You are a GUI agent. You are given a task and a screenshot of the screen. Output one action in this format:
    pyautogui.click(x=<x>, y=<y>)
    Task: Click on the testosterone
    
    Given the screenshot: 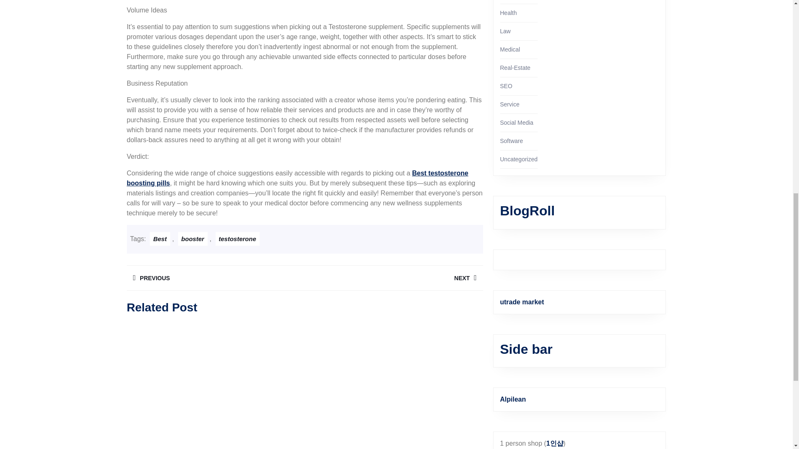 What is the action you would take?
    pyautogui.click(x=393, y=278)
    